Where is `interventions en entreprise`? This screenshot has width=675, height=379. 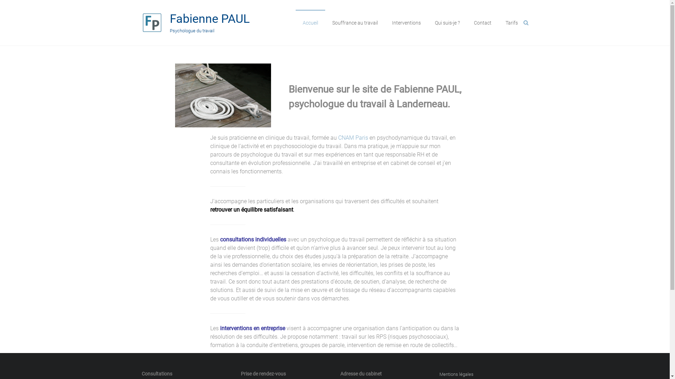
interventions en entreprise is located at coordinates (252, 328).